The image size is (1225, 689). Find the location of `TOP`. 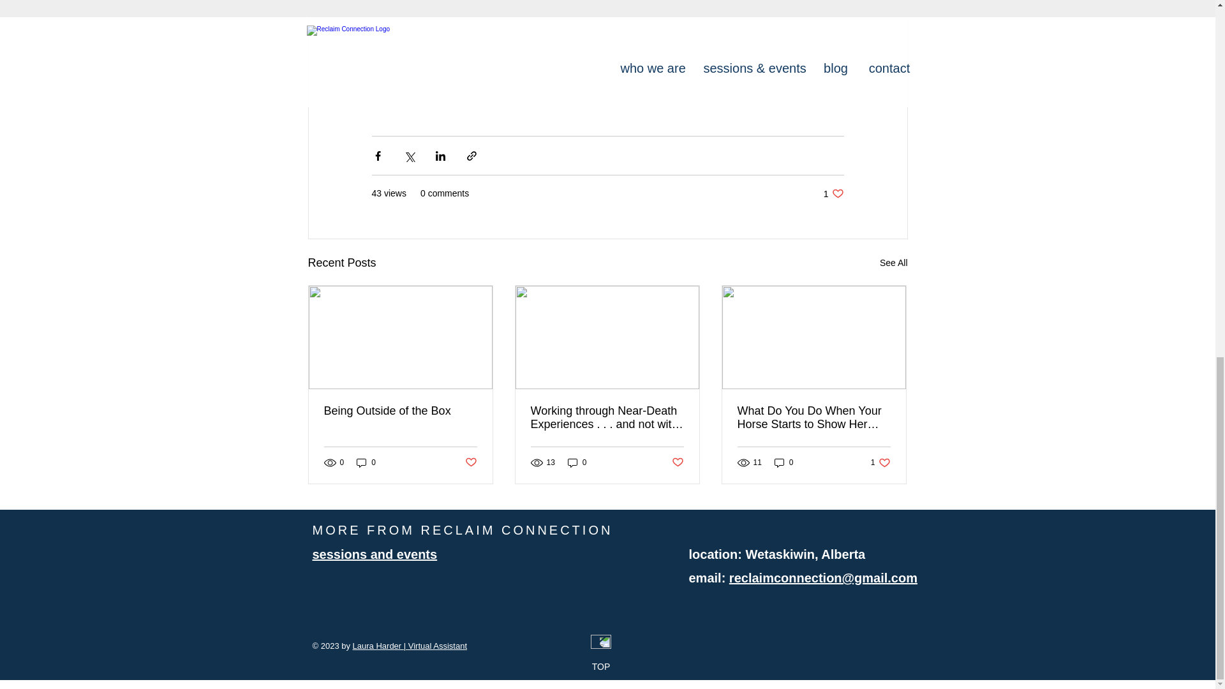

TOP is located at coordinates (601, 666).